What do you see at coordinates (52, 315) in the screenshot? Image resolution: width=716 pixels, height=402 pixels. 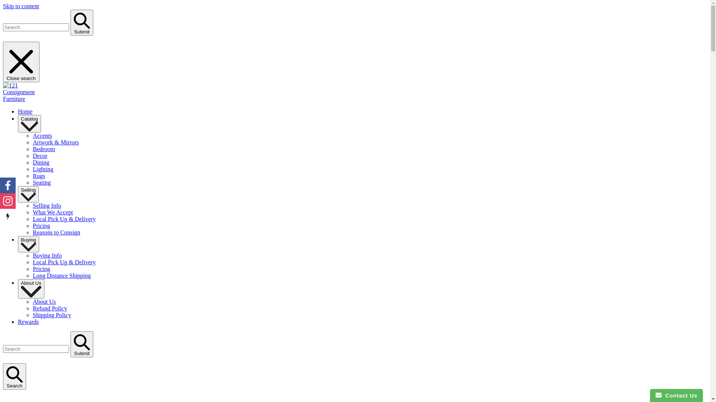 I see `Shipping Policy` at bounding box center [52, 315].